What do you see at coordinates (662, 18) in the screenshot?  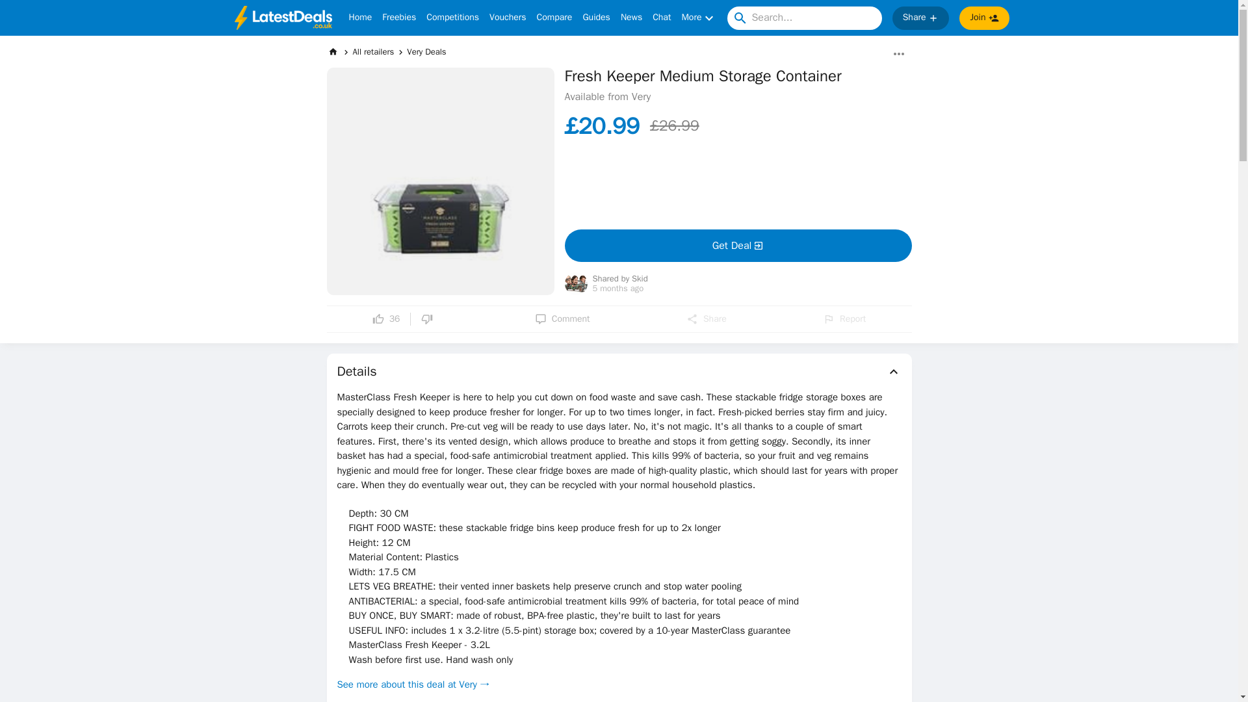 I see `Chat` at bounding box center [662, 18].